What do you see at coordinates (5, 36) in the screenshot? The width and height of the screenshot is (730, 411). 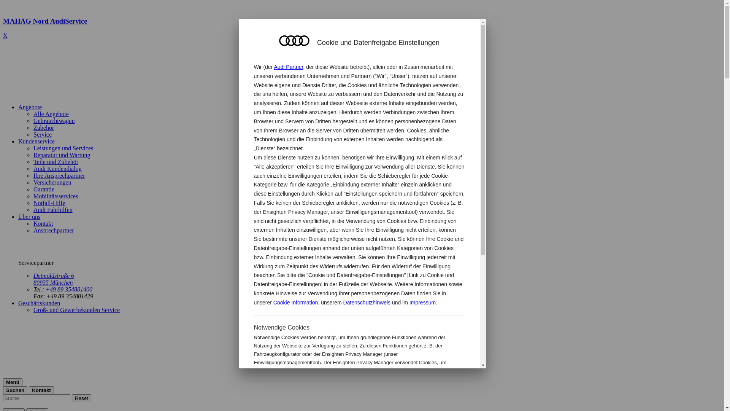 I see `X` at bounding box center [5, 36].